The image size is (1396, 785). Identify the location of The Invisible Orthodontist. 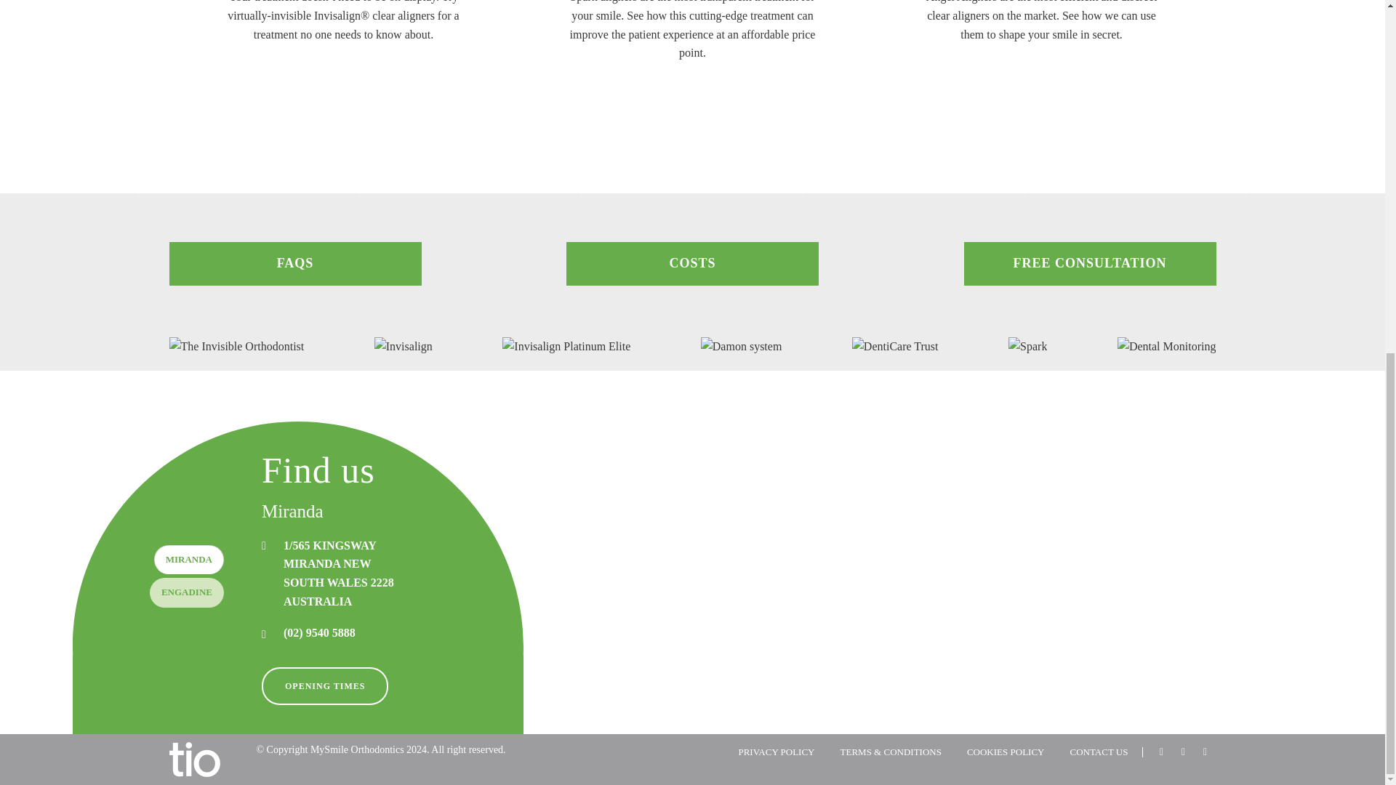
(236, 347).